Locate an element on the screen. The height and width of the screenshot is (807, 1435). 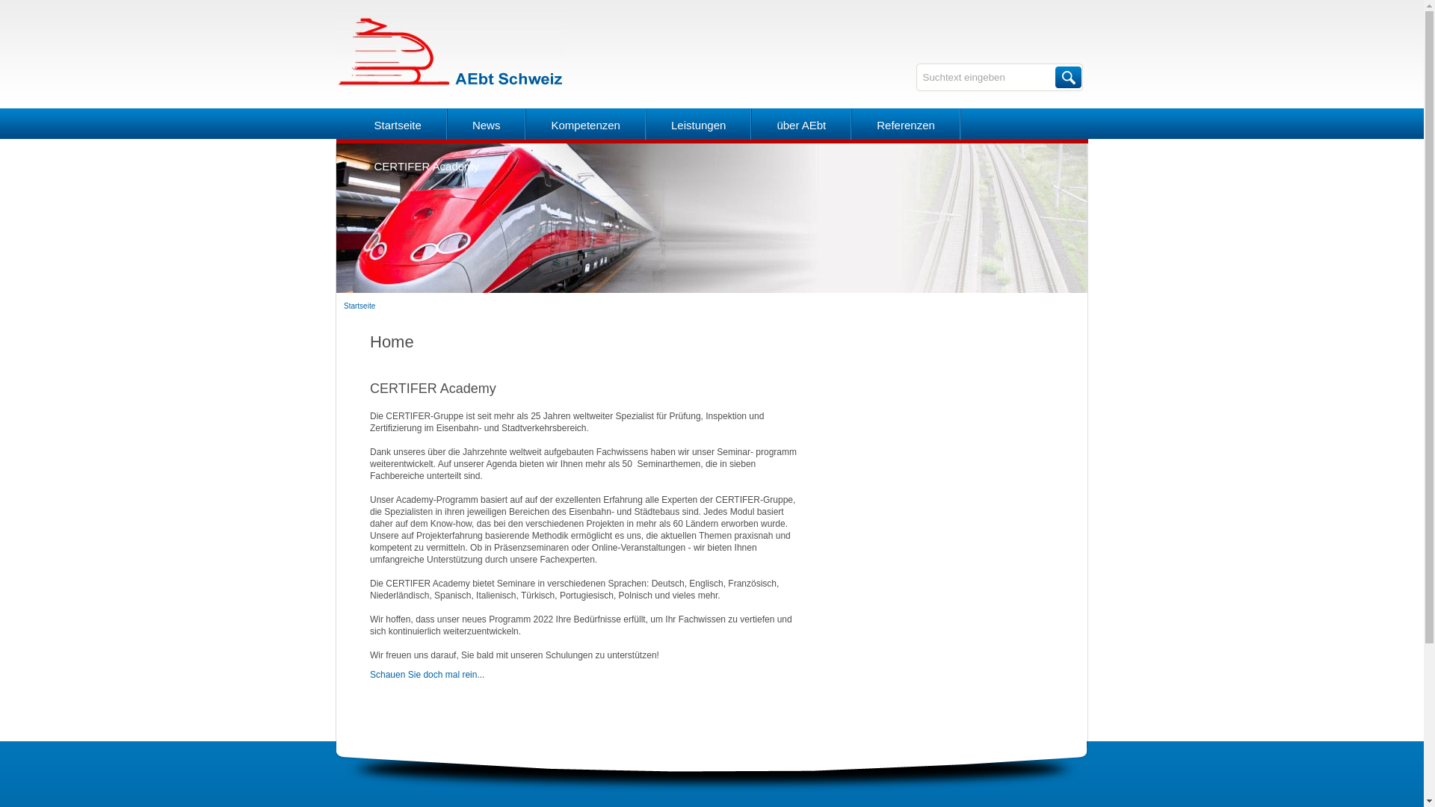
Schauen Sie doch mal rein... is located at coordinates (428, 675).